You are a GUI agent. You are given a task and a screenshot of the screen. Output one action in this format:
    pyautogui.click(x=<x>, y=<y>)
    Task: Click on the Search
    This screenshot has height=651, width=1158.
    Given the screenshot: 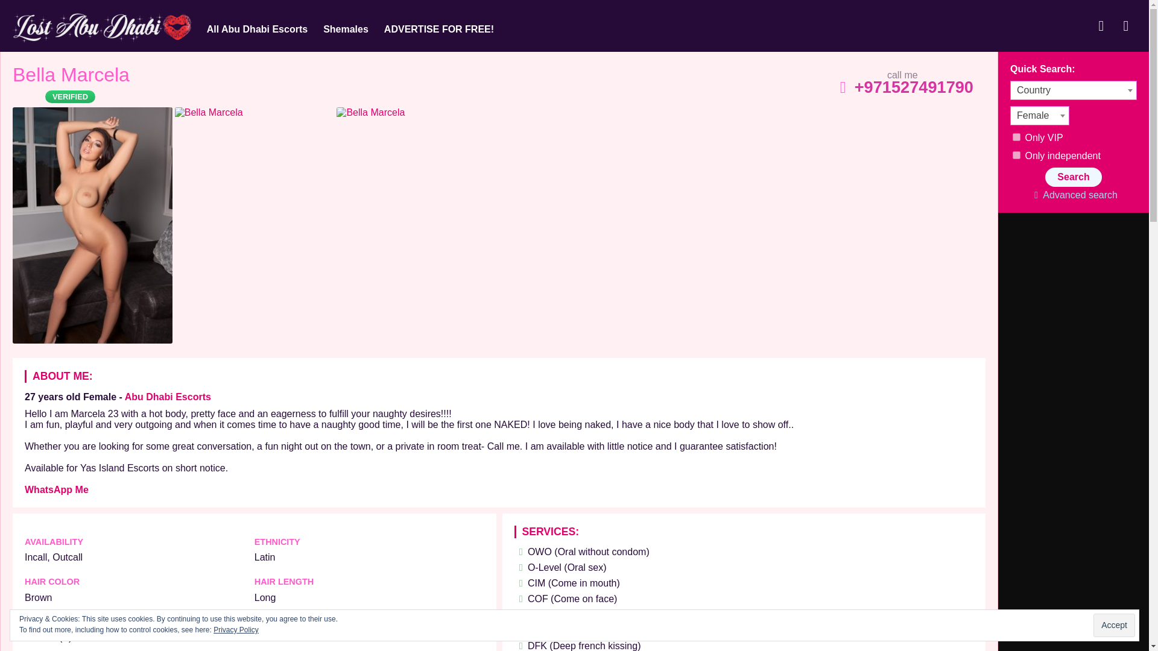 What is the action you would take?
    pyautogui.click(x=1073, y=177)
    